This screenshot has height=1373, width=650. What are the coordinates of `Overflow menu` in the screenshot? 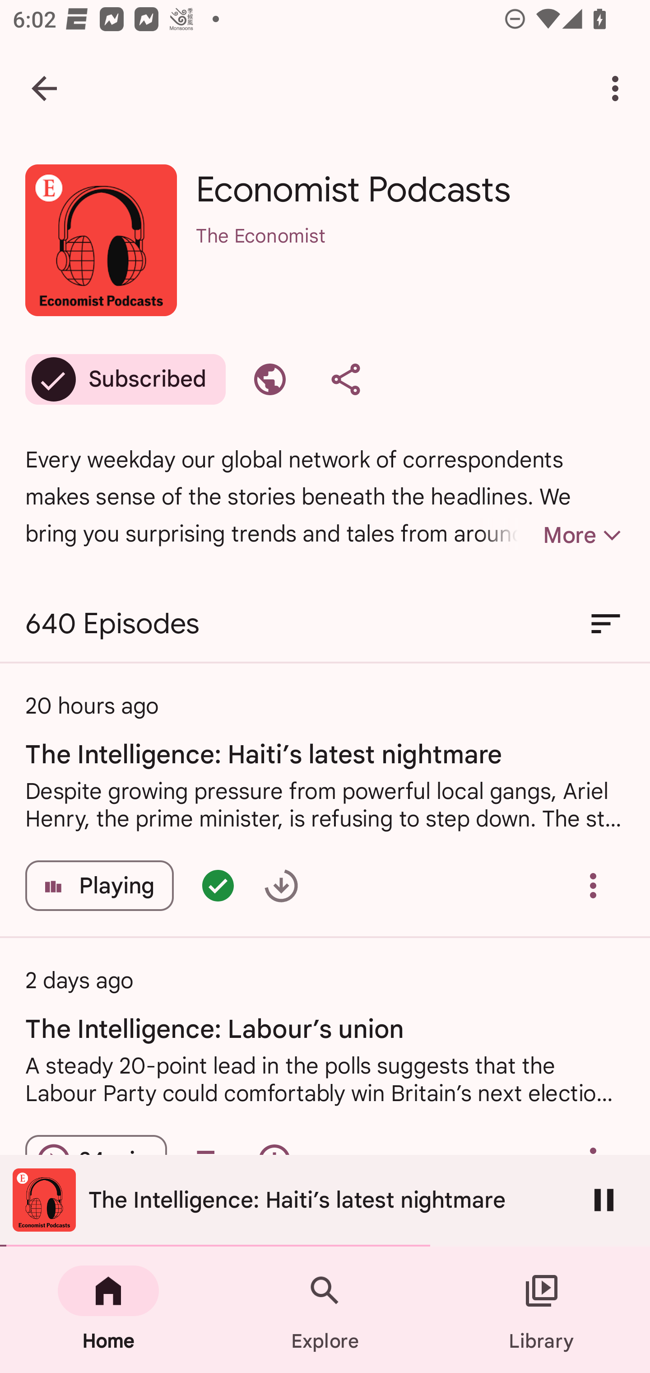 It's located at (593, 885).